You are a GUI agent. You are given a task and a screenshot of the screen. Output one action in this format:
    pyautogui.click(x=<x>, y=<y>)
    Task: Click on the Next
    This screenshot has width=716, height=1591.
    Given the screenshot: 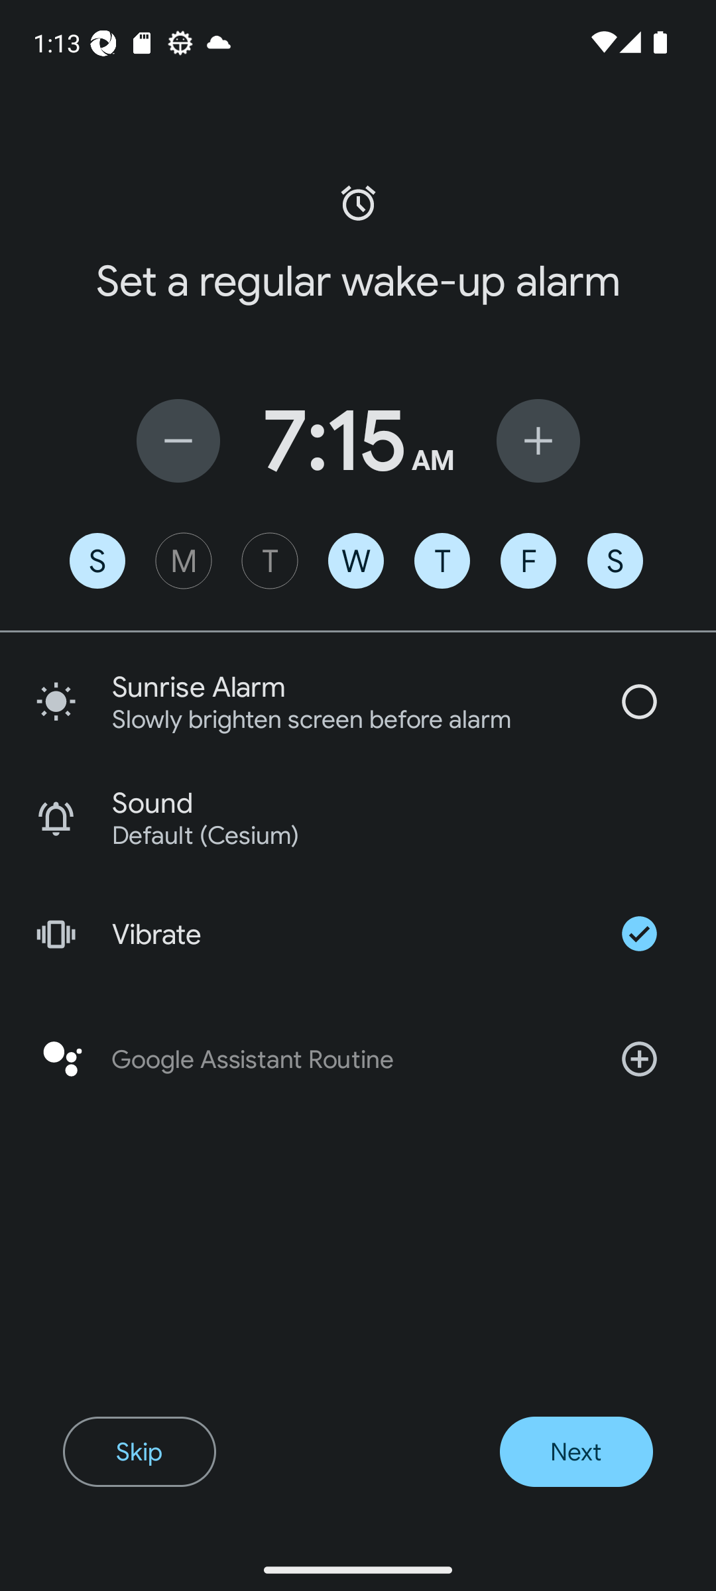 What is the action you would take?
    pyautogui.click(x=575, y=1452)
    